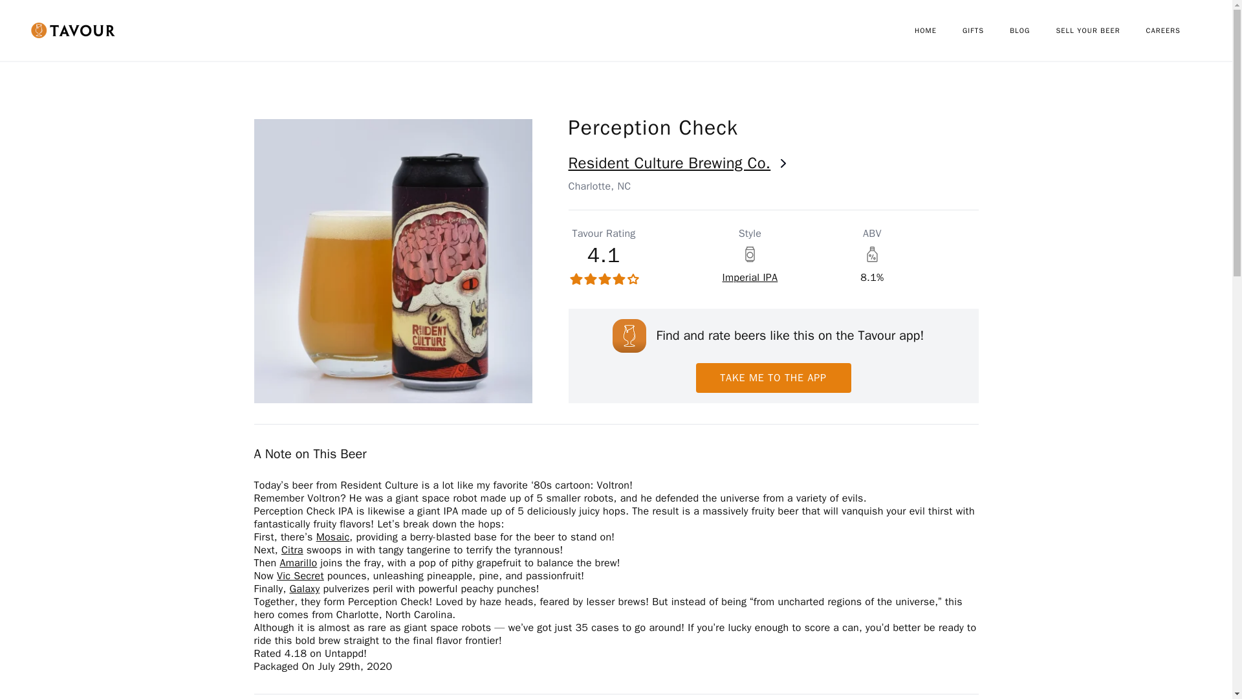 The height and width of the screenshot is (699, 1242). Describe the element at coordinates (1176, 30) in the screenshot. I see `careers` at that location.